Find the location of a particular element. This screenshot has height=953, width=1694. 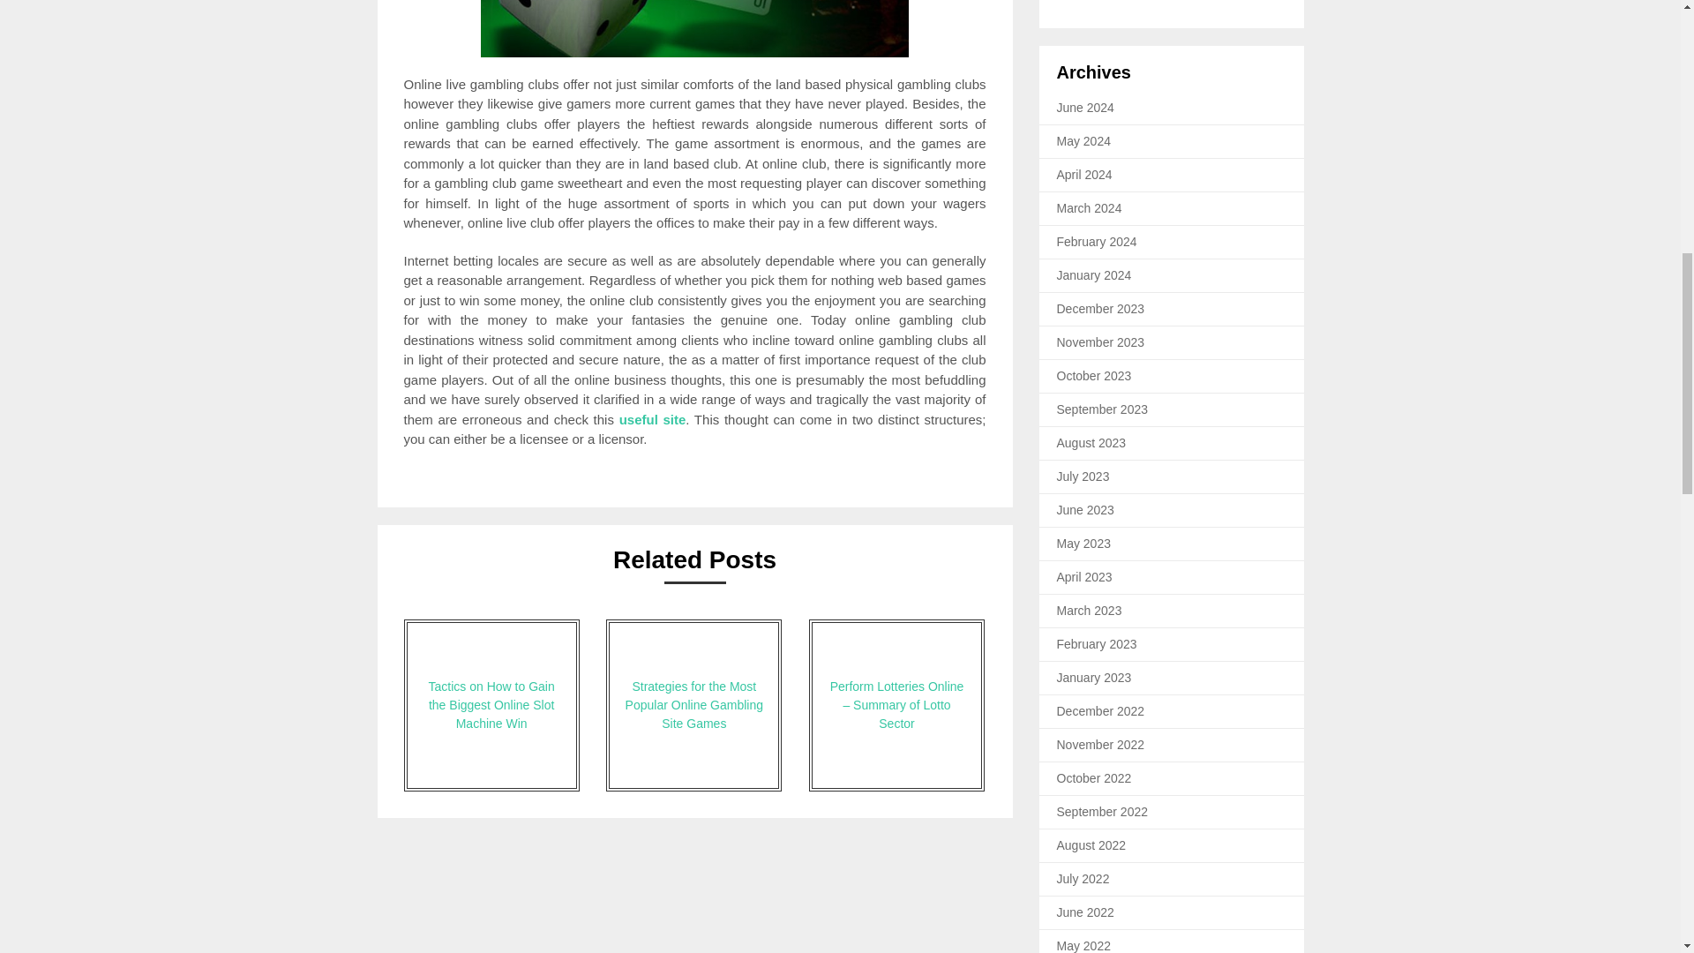

February 2023 is located at coordinates (1097, 644).